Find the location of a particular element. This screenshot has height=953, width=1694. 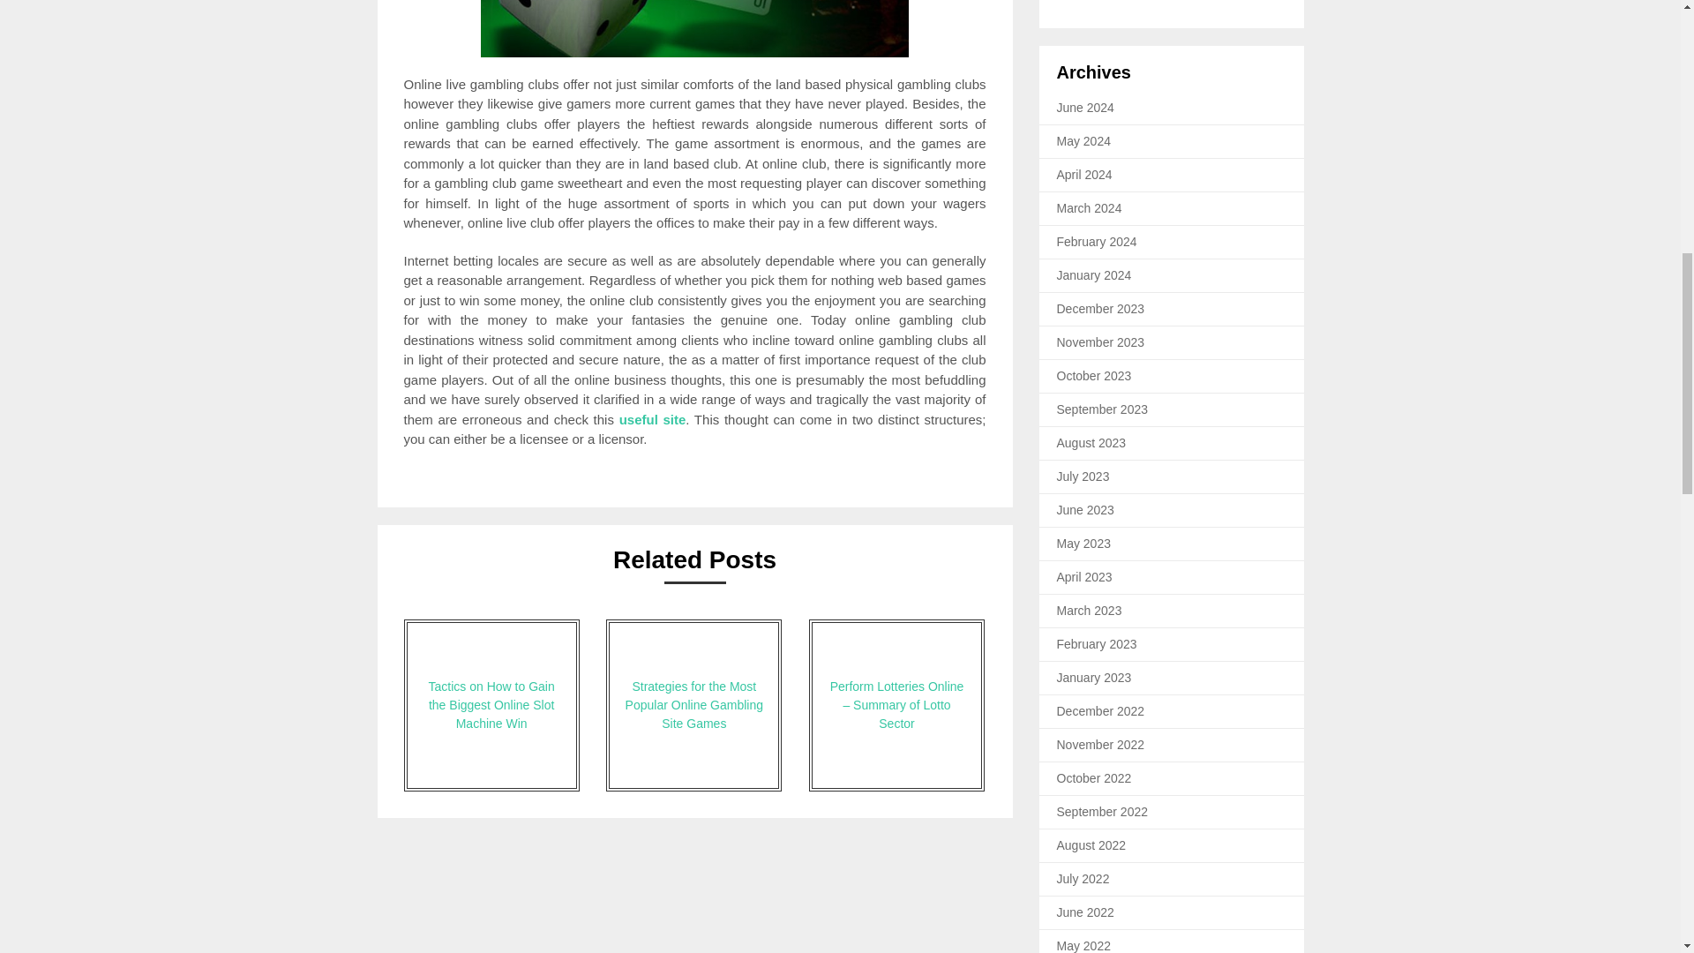

February 2023 is located at coordinates (1097, 644).